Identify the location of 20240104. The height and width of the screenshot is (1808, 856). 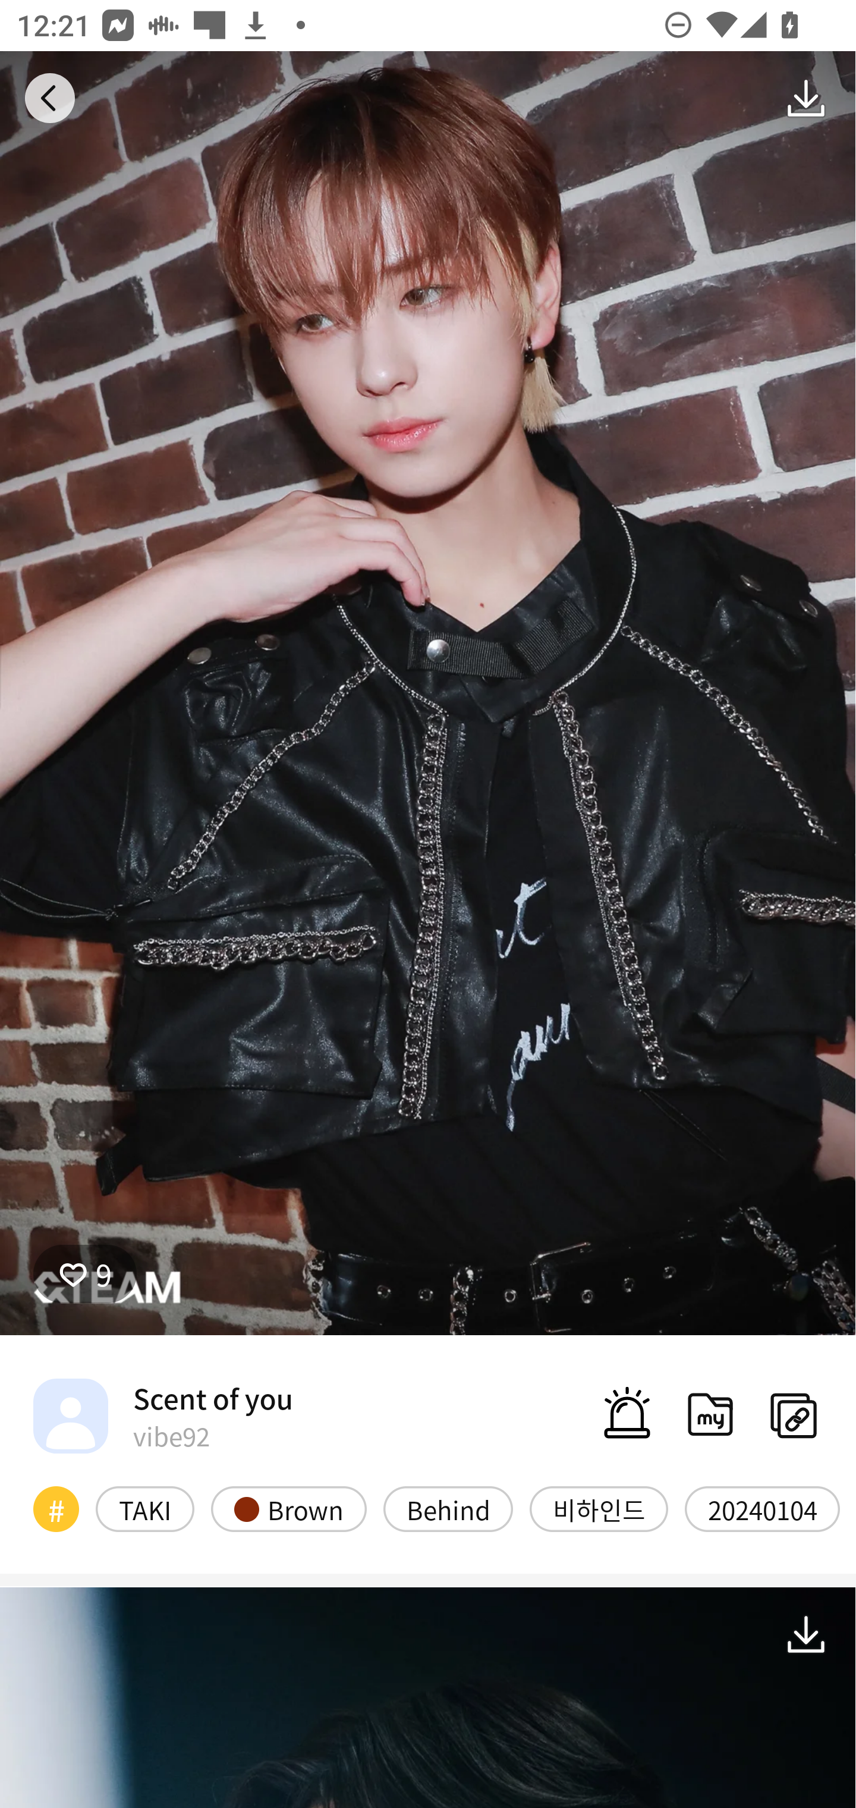
(762, 1508).